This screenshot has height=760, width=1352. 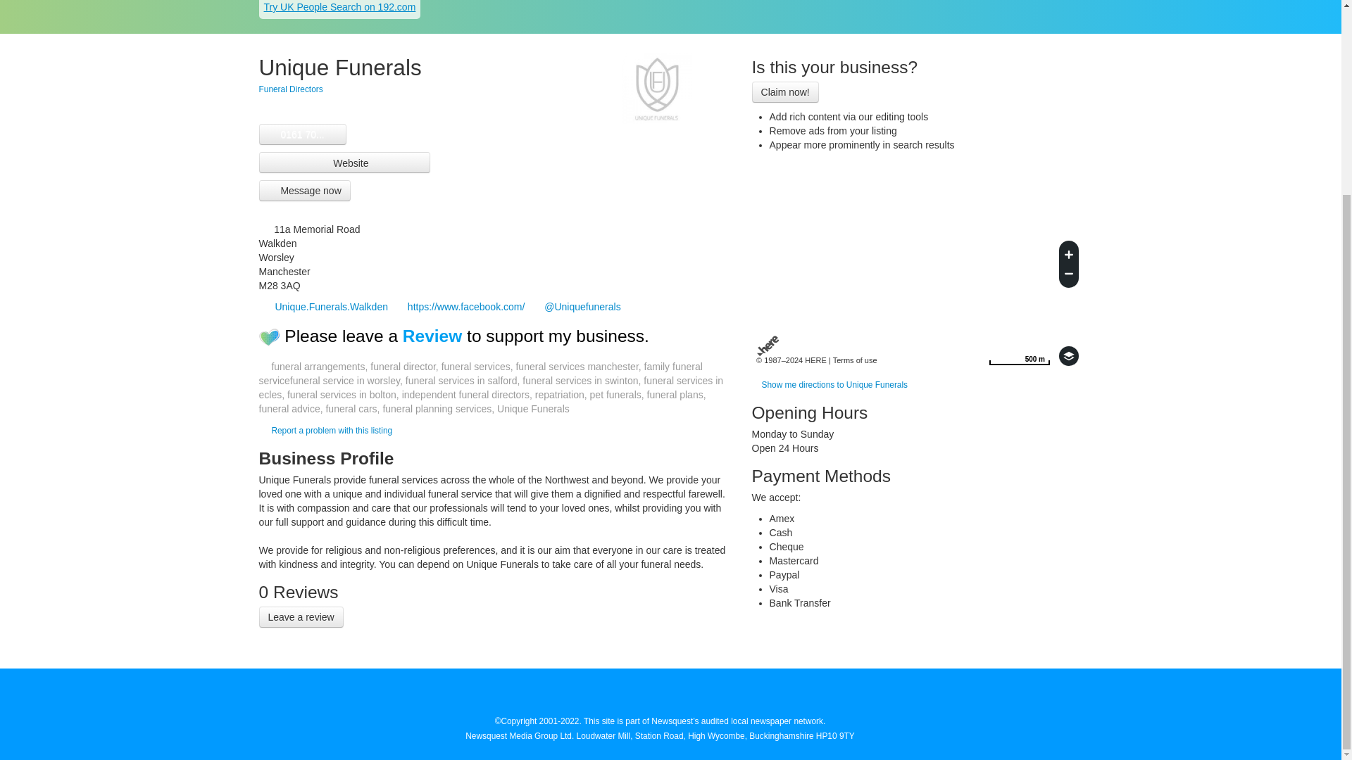 What do you see at coordinates (301, 616) in the screenshot?
I see `Leave a review` at bounding box center [301, 616].